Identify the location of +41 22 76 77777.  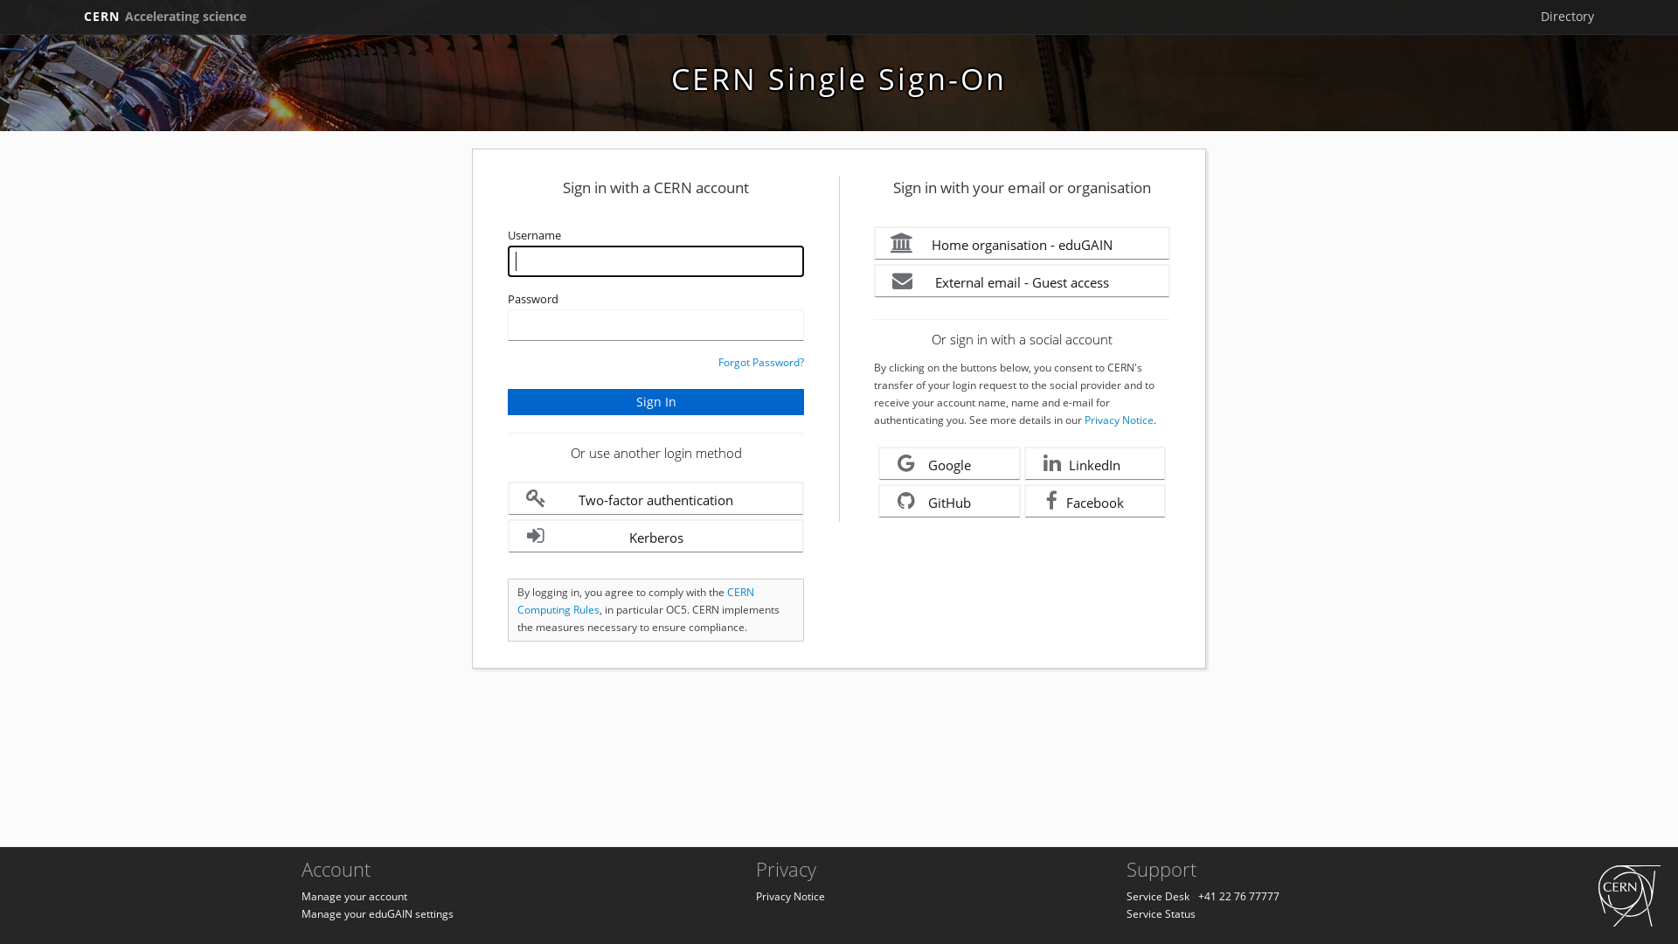
(1239, 897).